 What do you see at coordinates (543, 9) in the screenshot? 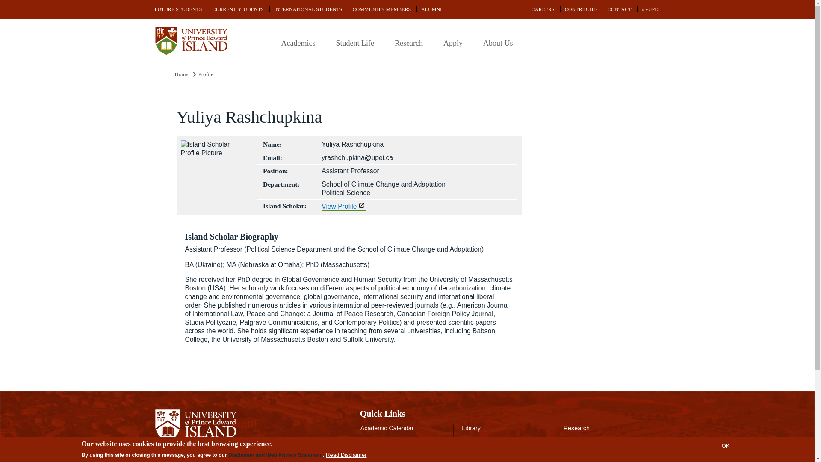
I see `CAREERS` at bounding box center [543, 9].